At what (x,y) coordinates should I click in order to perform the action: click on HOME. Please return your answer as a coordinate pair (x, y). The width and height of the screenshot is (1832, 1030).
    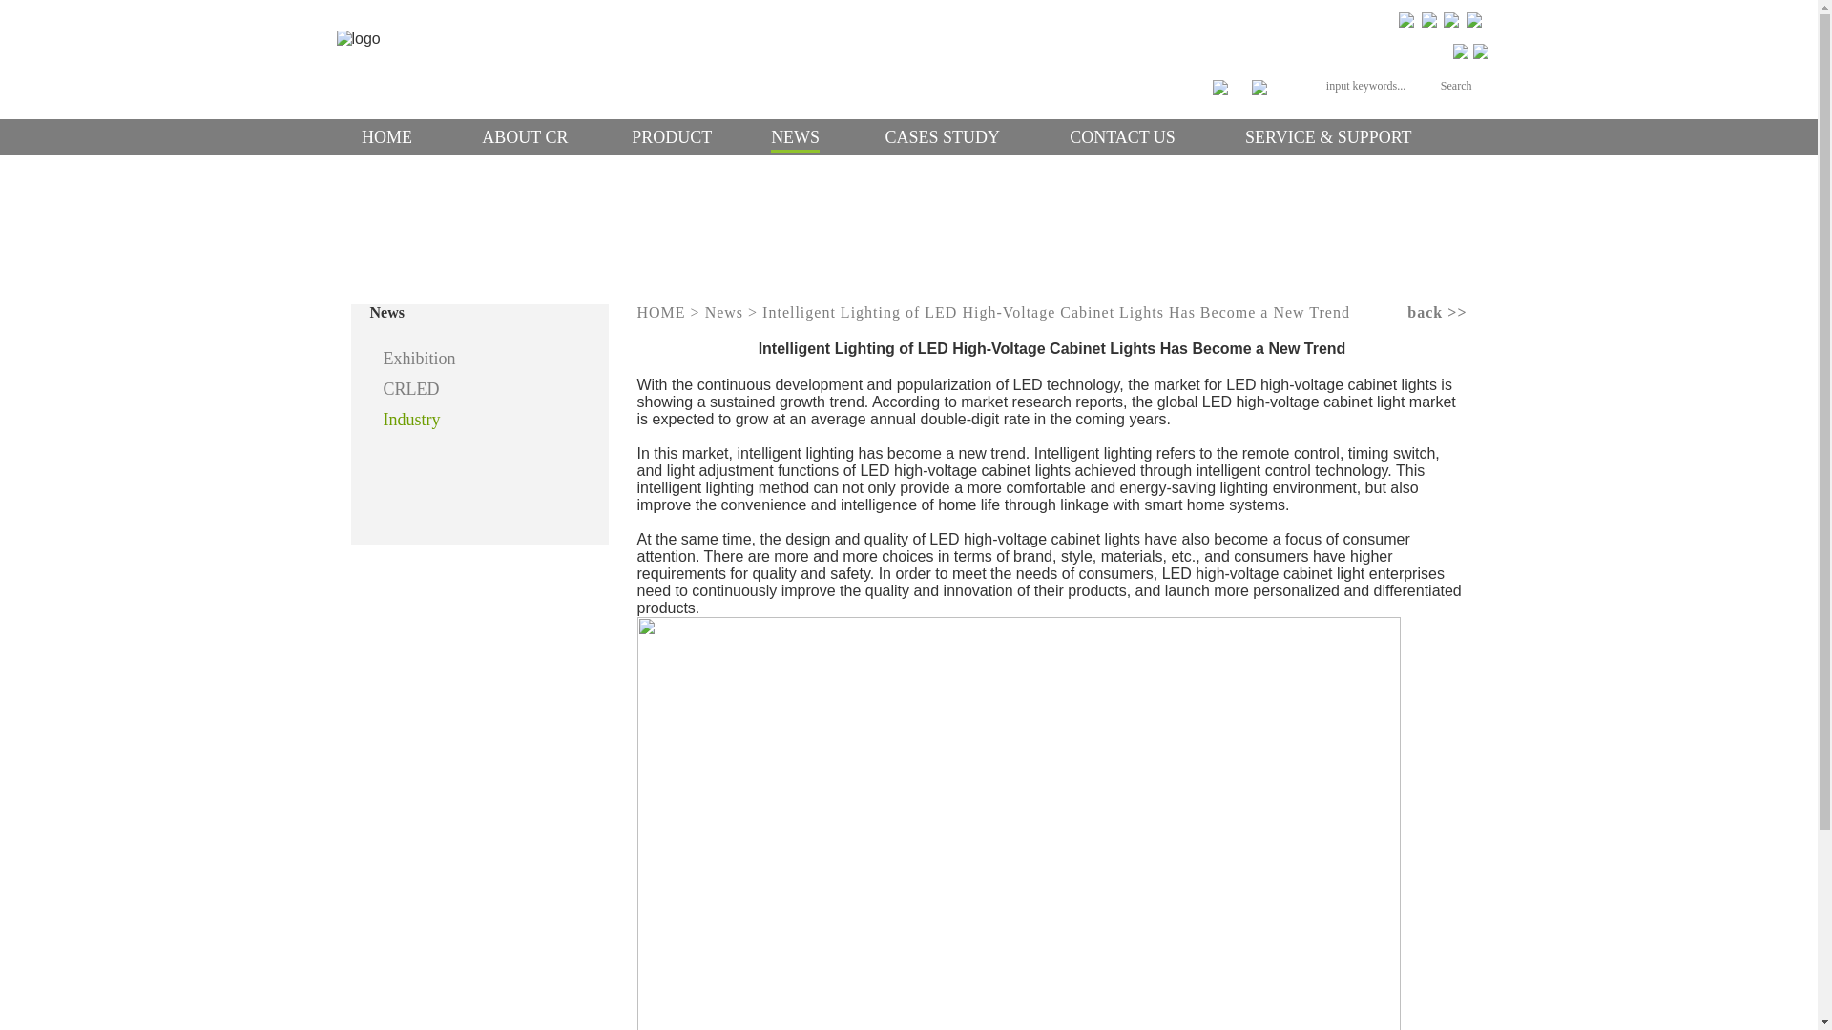
    Looking at the image, I should click on (386, 135).